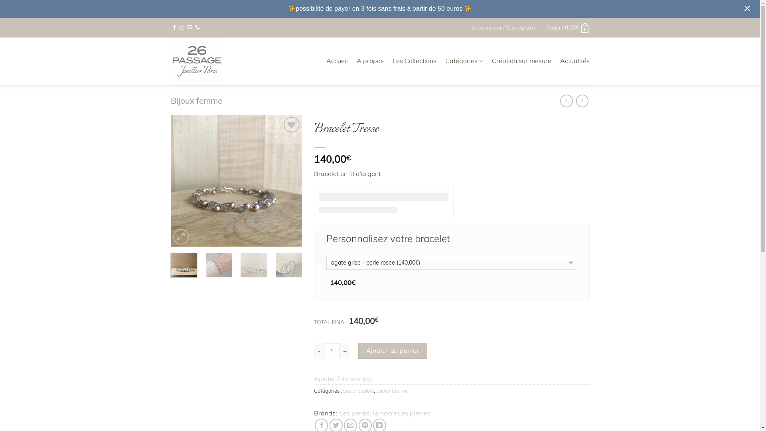  I want to click on Bijoux femme, so click(196, 101).